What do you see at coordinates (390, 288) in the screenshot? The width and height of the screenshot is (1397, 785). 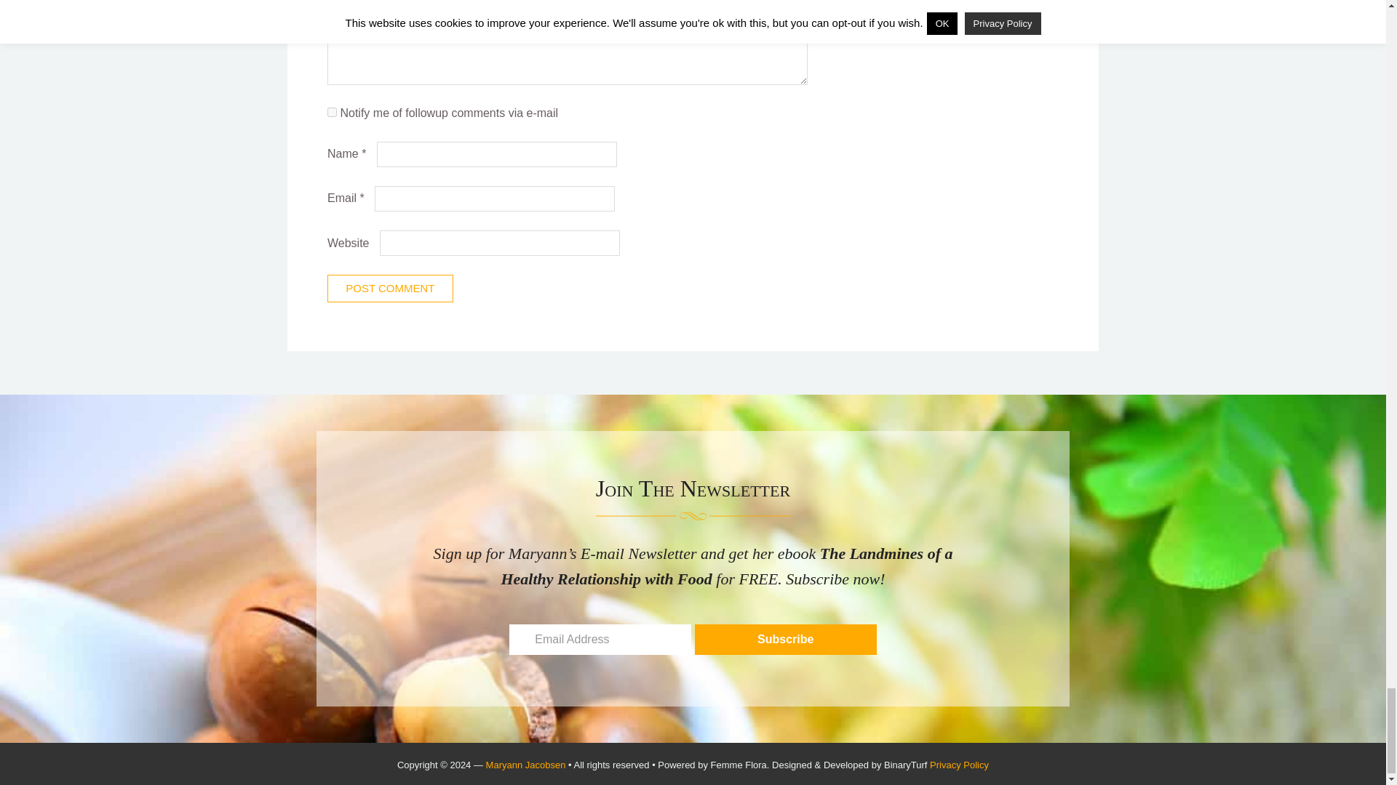 I see `Post Comment` at bounding box center [390, 288].